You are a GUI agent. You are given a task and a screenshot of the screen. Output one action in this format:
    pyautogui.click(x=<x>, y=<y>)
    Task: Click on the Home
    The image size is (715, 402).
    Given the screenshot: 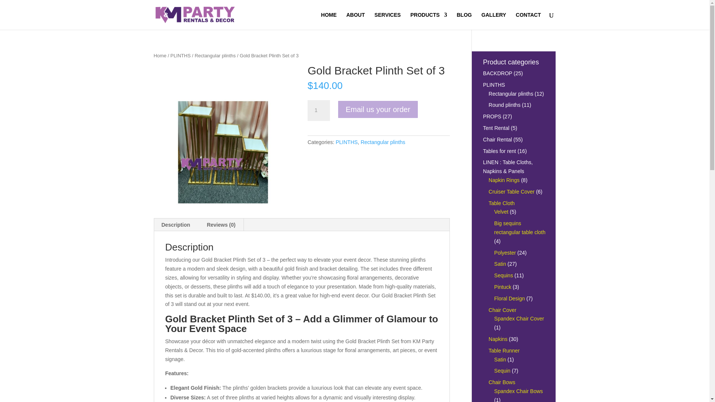 What is the action you would take?
    pyautogui.click(x=159, y=55)
    